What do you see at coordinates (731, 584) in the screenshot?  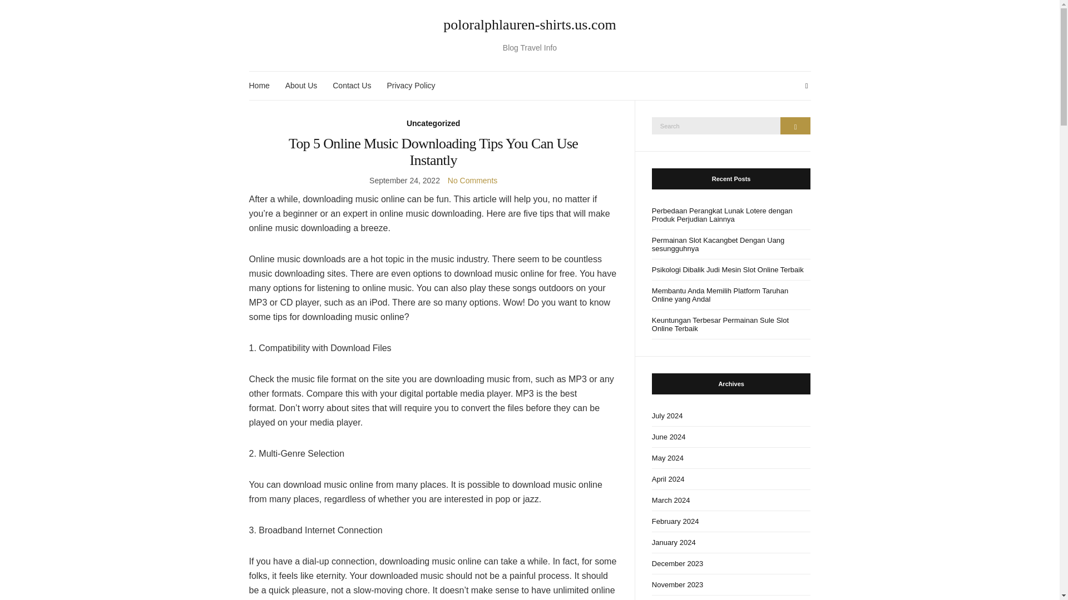 I see `November 2023` at bounding box center [731, 584].